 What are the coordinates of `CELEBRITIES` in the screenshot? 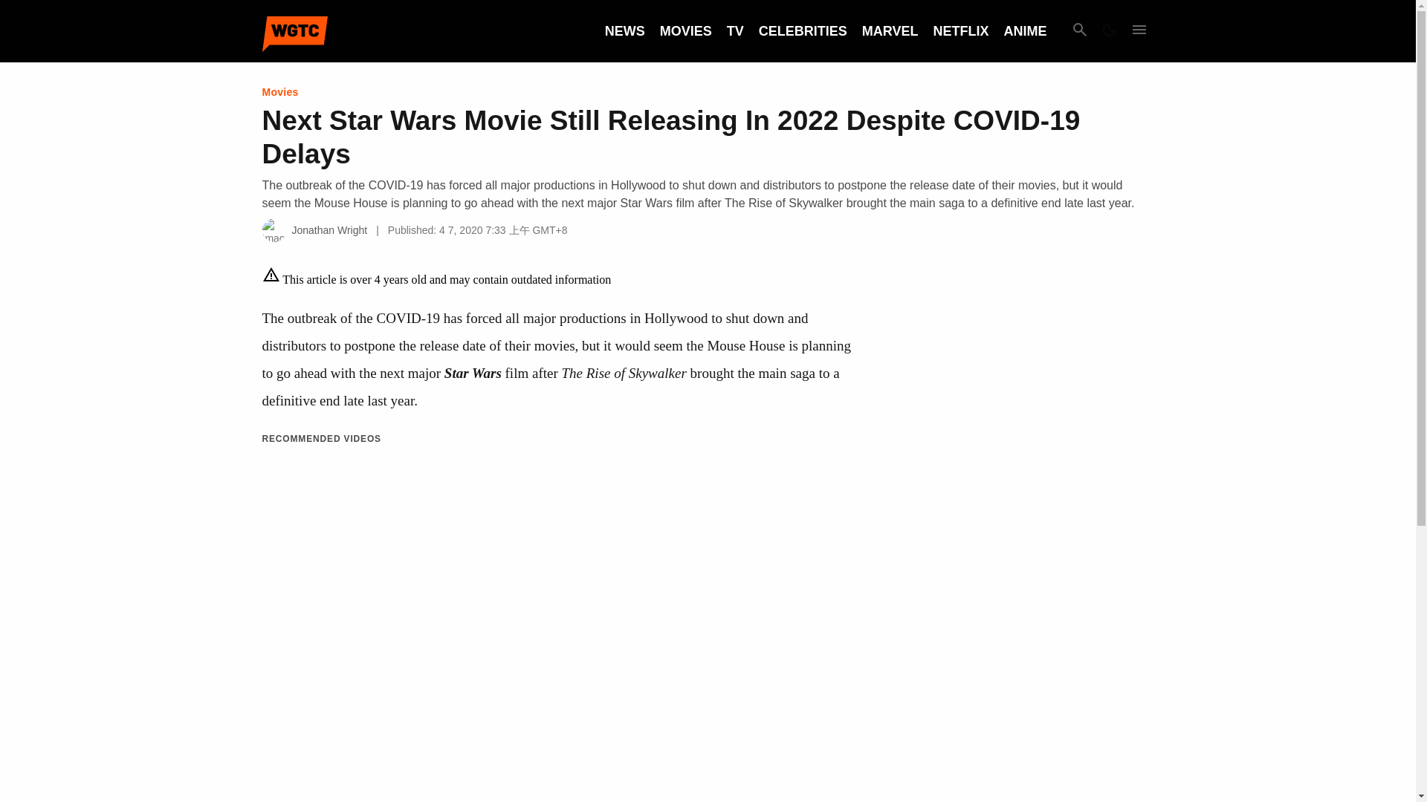 It's located at (803, 31).